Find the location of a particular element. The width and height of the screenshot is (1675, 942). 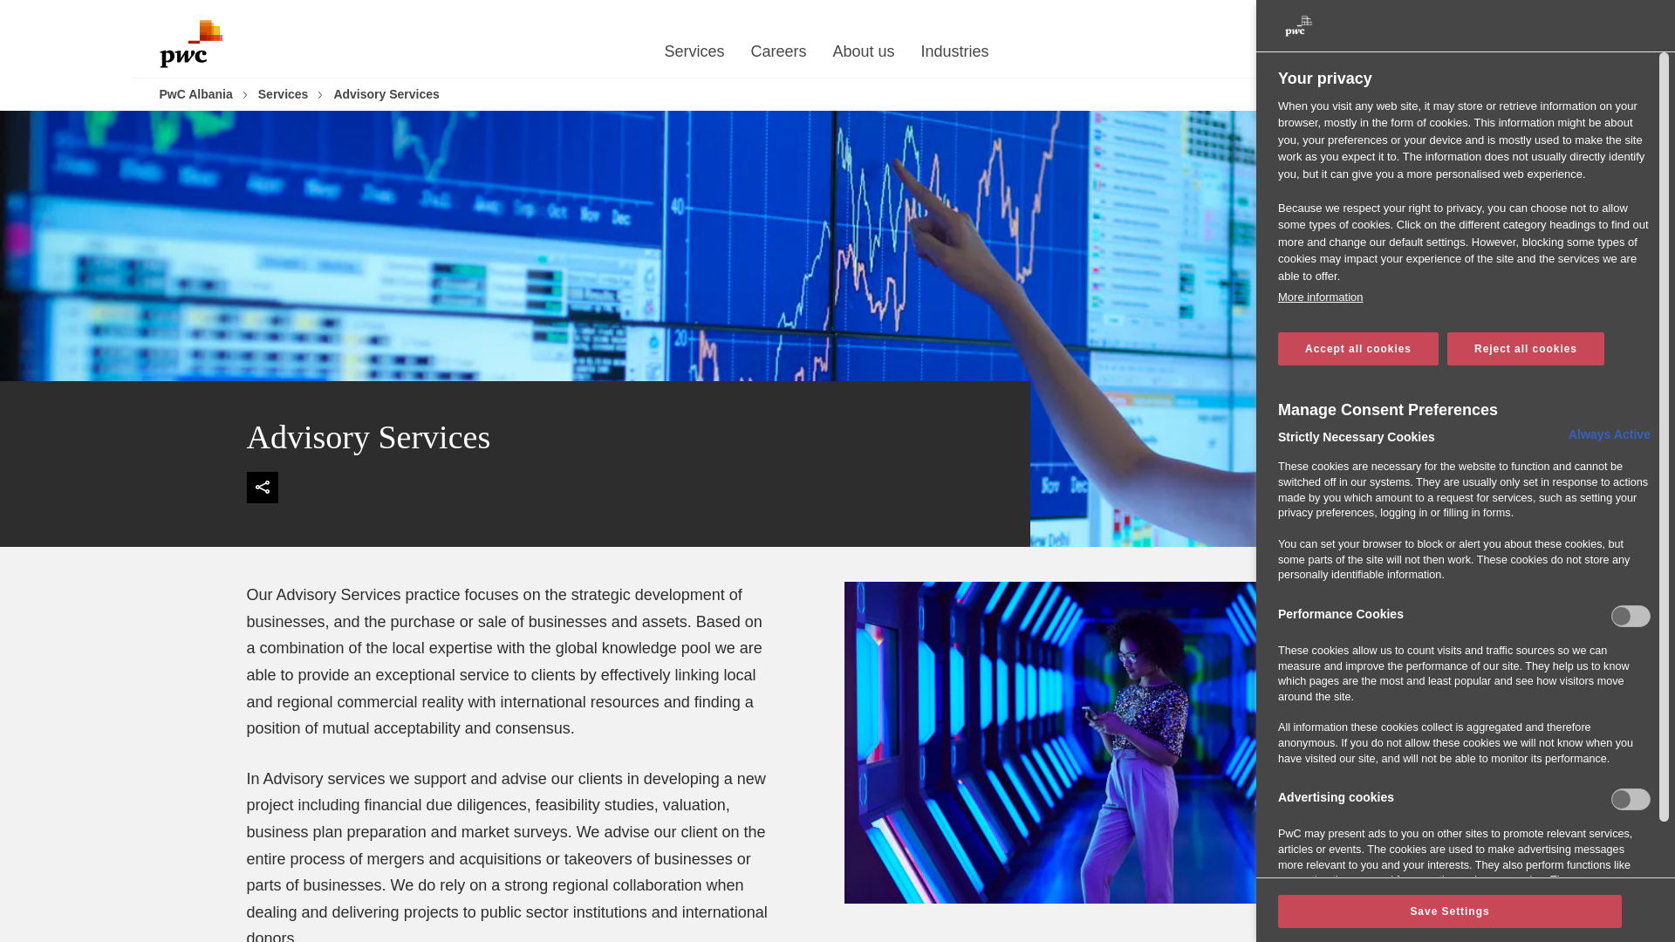

Industries is located at coordinates (955, 57).